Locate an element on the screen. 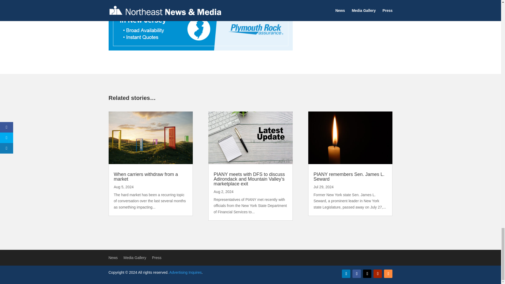  Follow on LinkedIn is located at coordinates (346, 273).